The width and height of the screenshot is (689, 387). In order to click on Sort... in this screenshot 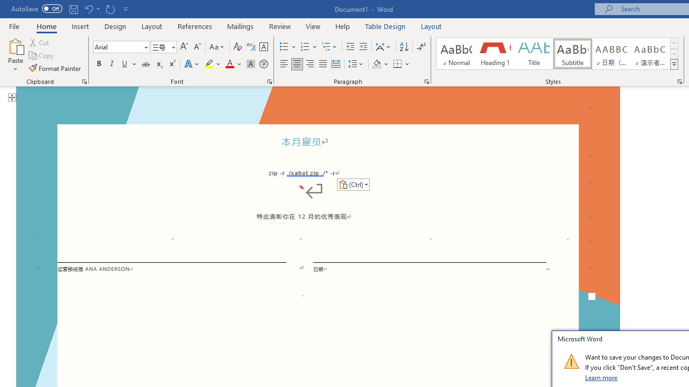, I will do `click(404, 47)`.